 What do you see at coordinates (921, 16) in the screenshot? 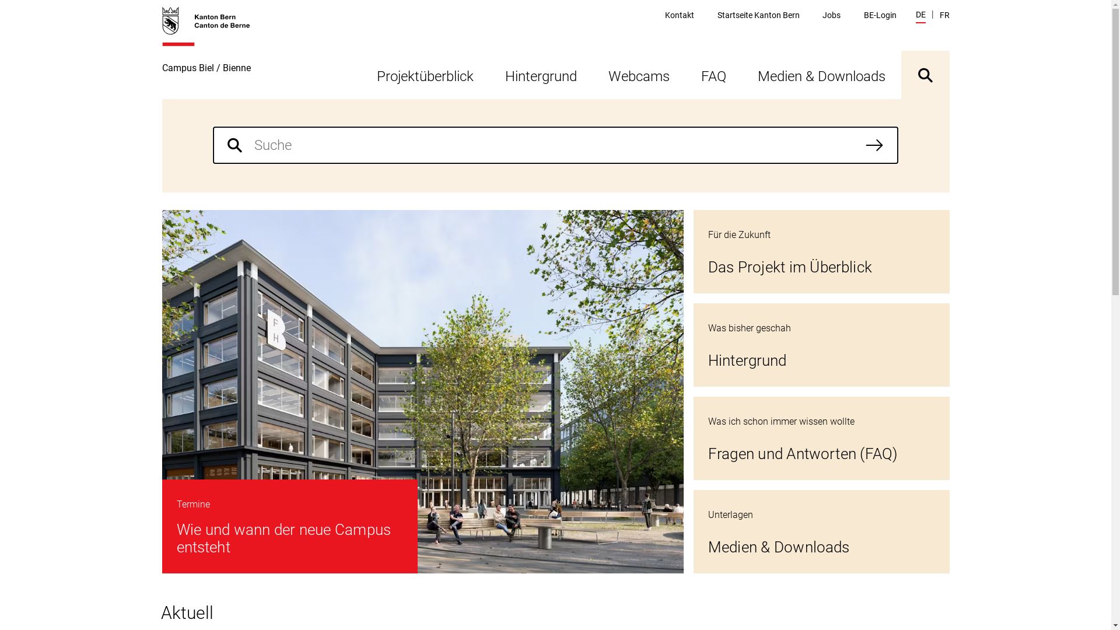
I see `DE` at bounding box center [921, 16].